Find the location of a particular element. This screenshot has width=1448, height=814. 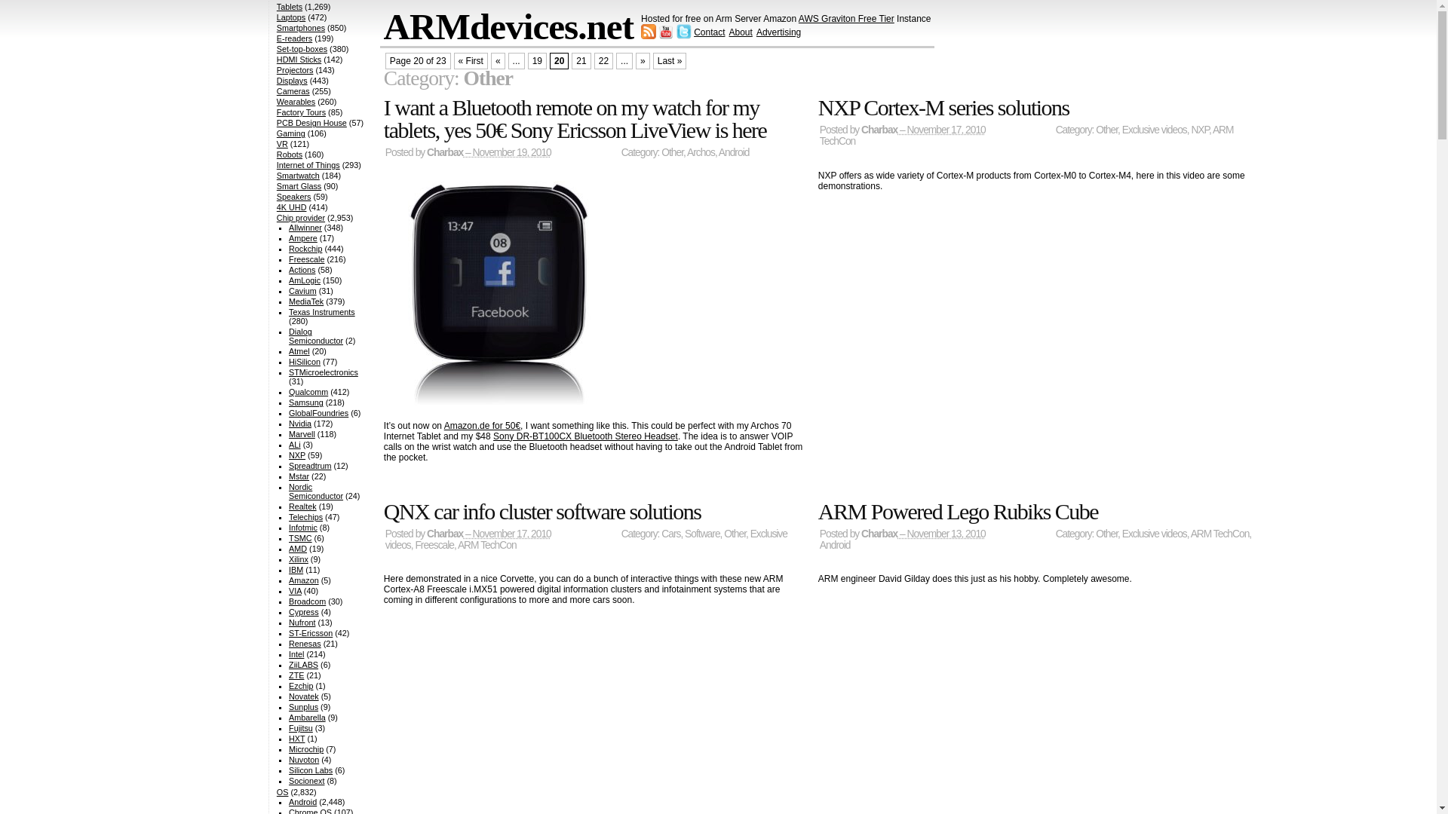

Page 19 is located at coordinates (537, 60).